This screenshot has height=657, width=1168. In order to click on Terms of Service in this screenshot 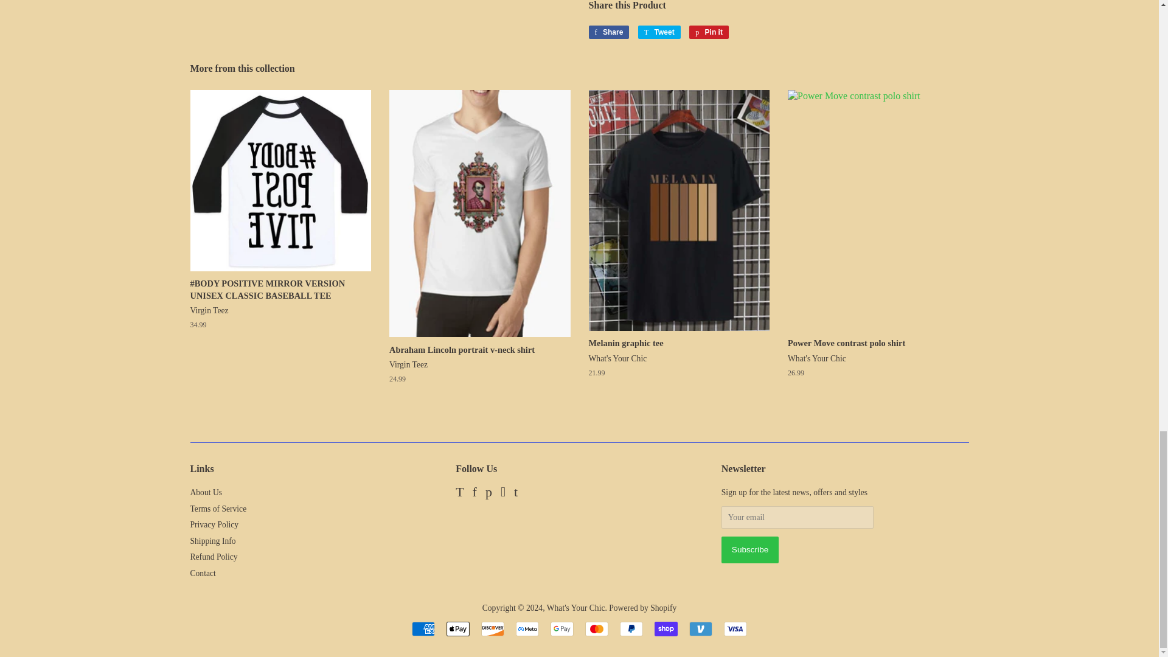, I will do `click(212, 541)`.